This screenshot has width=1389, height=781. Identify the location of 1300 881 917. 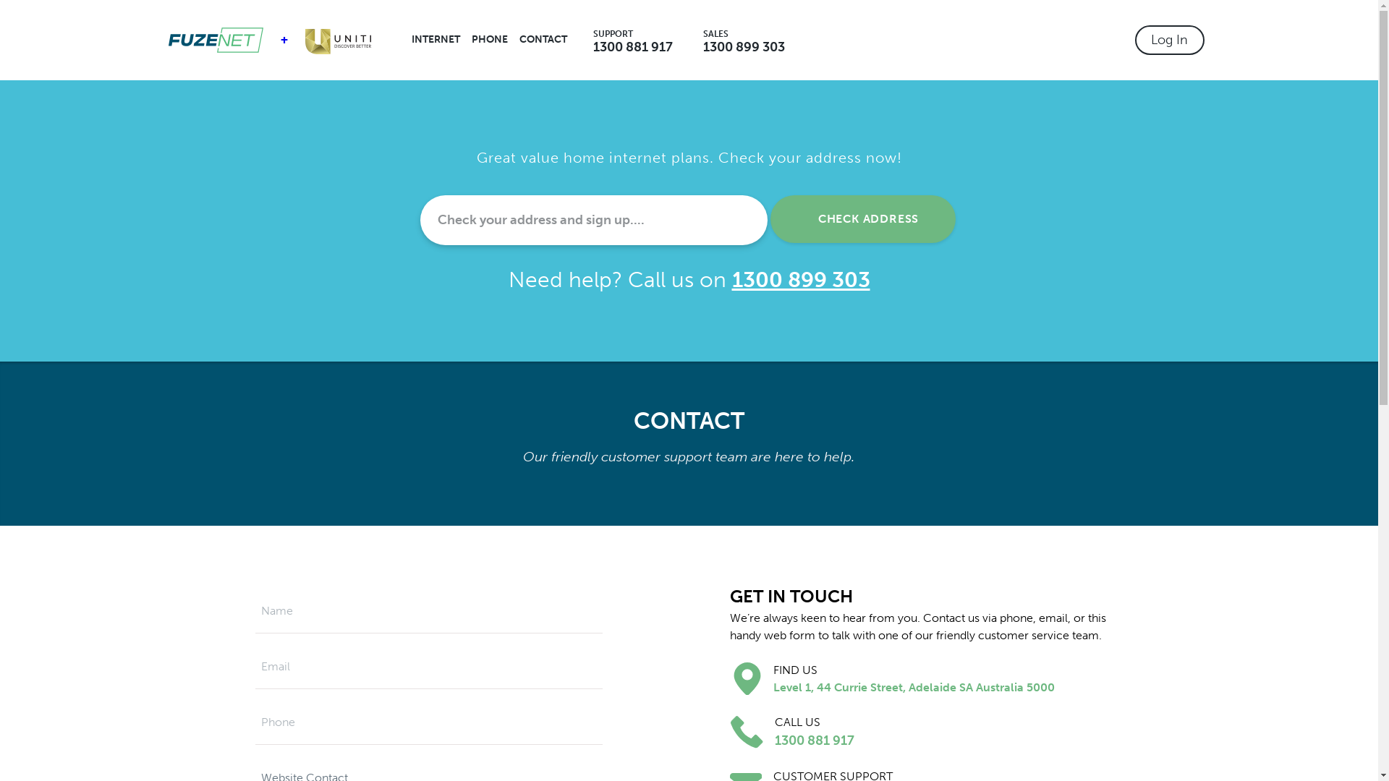
(633, 47).